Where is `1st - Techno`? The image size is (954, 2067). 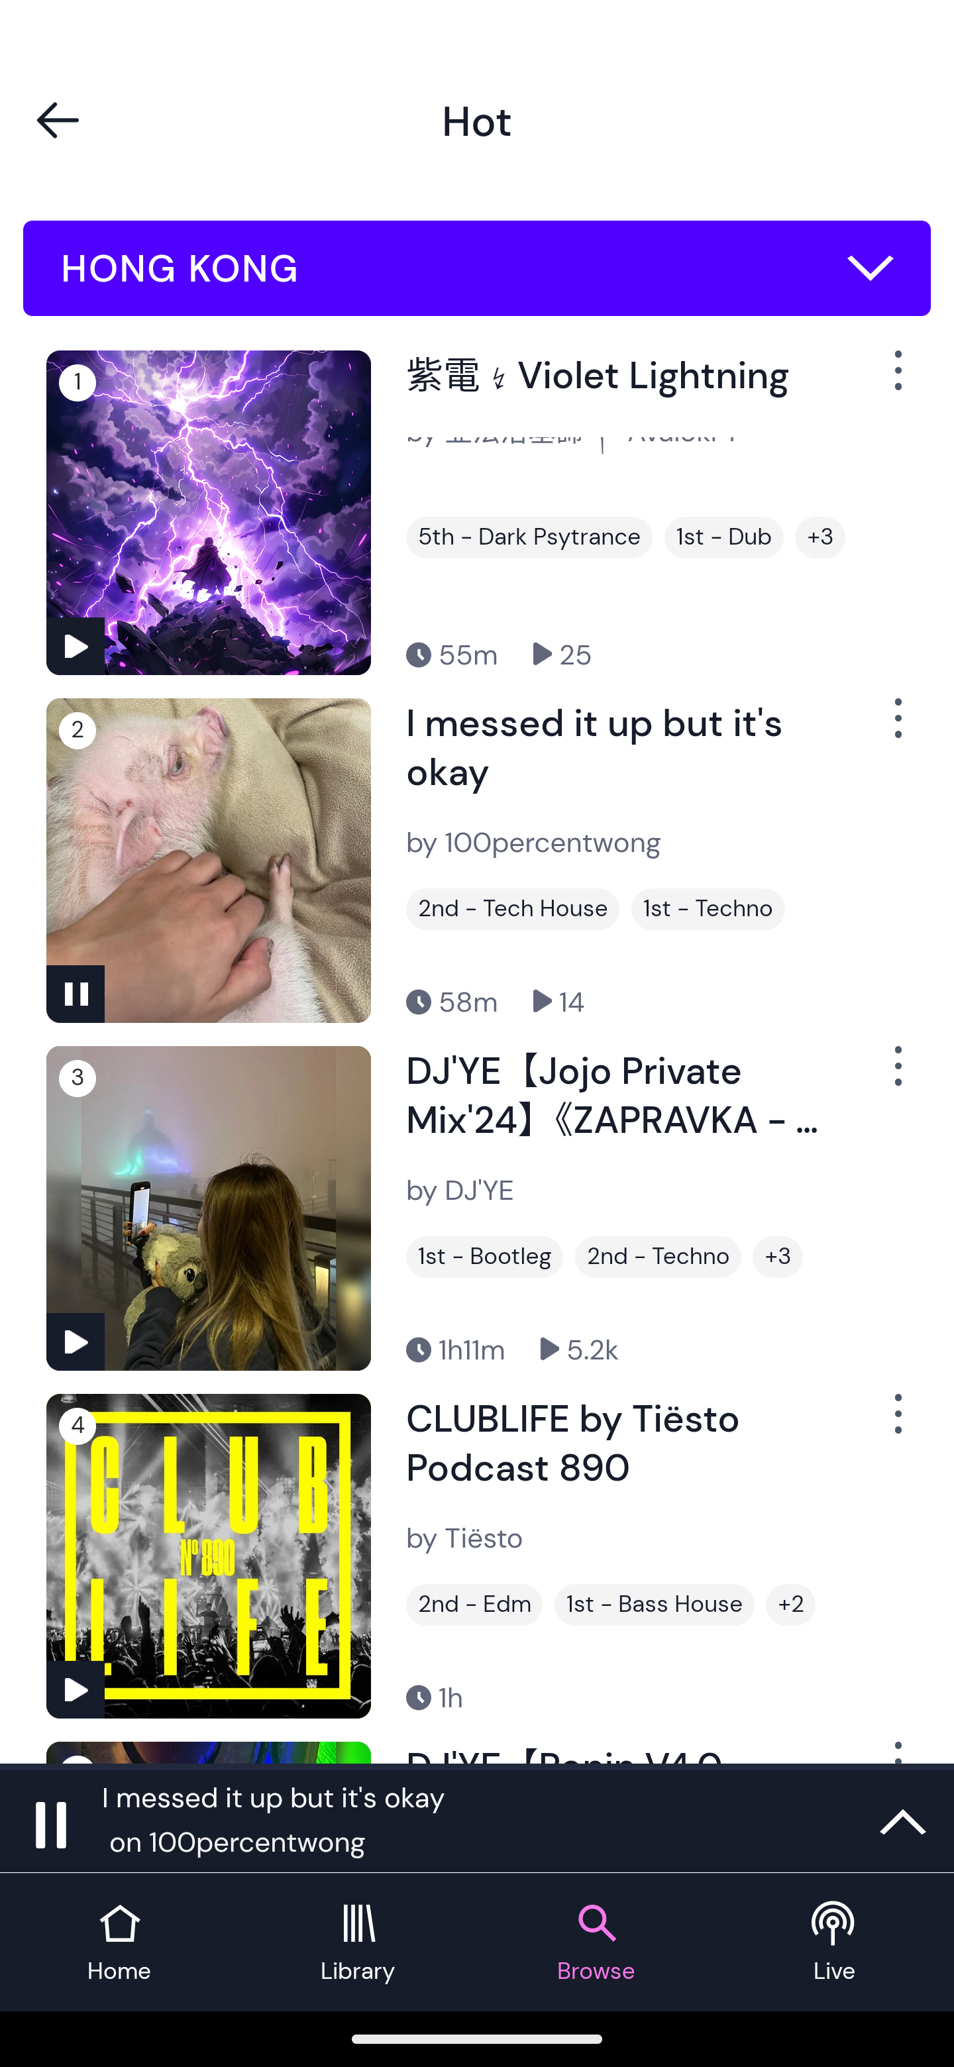 1st - Techno is located at coordinates (708, 909).